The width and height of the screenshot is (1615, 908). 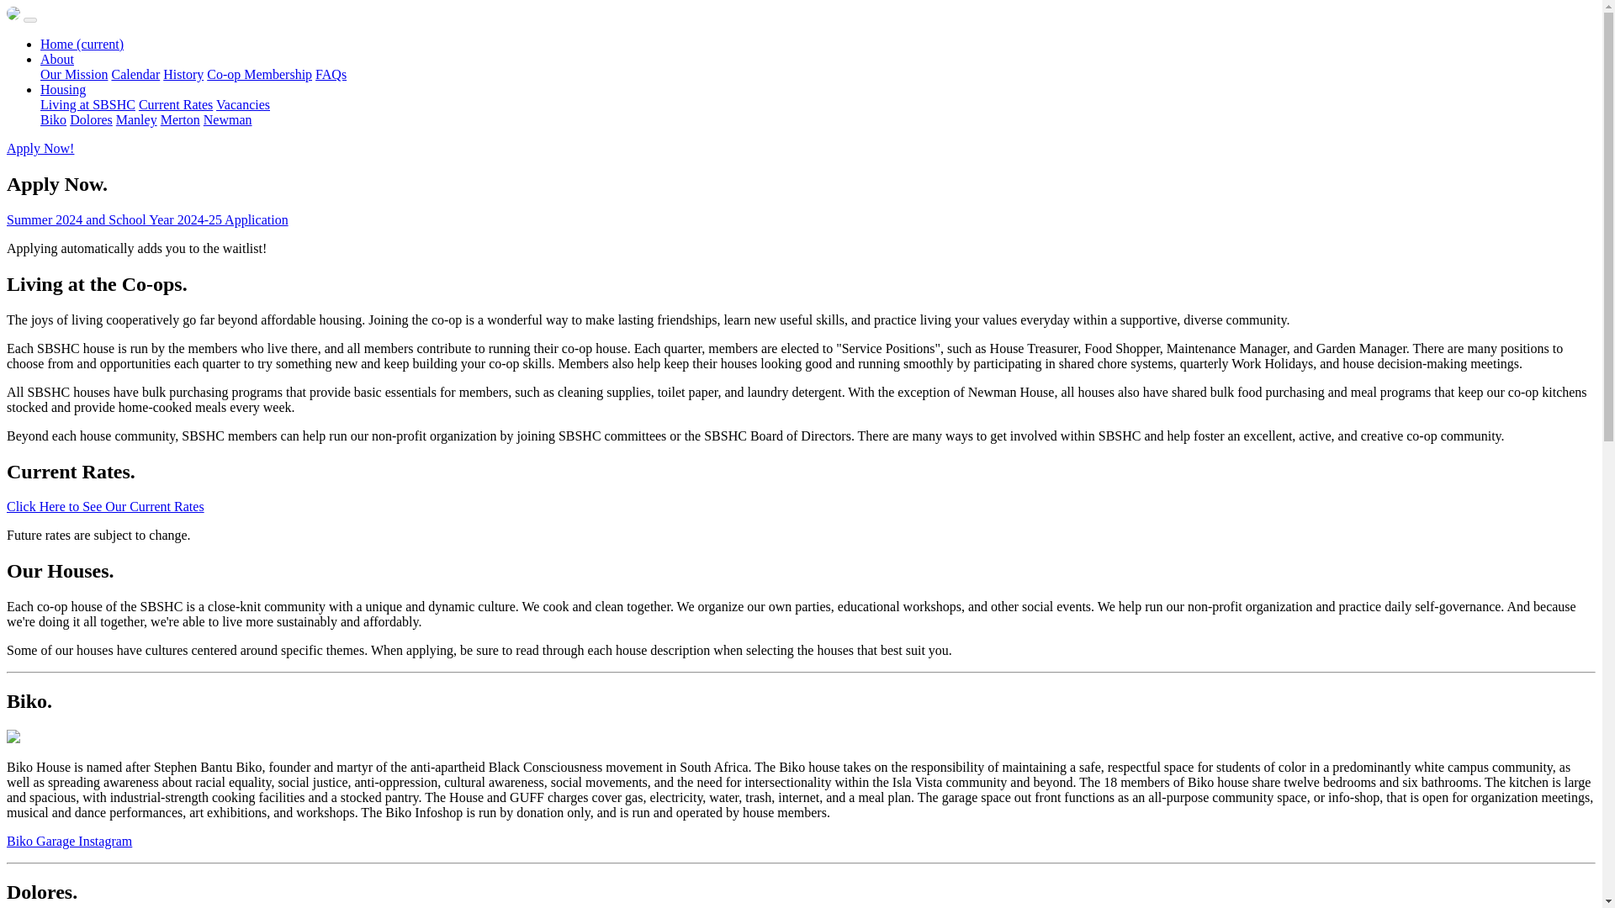 What do you see at coordinates (57, 59) in the screenshot?
I see `About` at bounding box center [57, 59].